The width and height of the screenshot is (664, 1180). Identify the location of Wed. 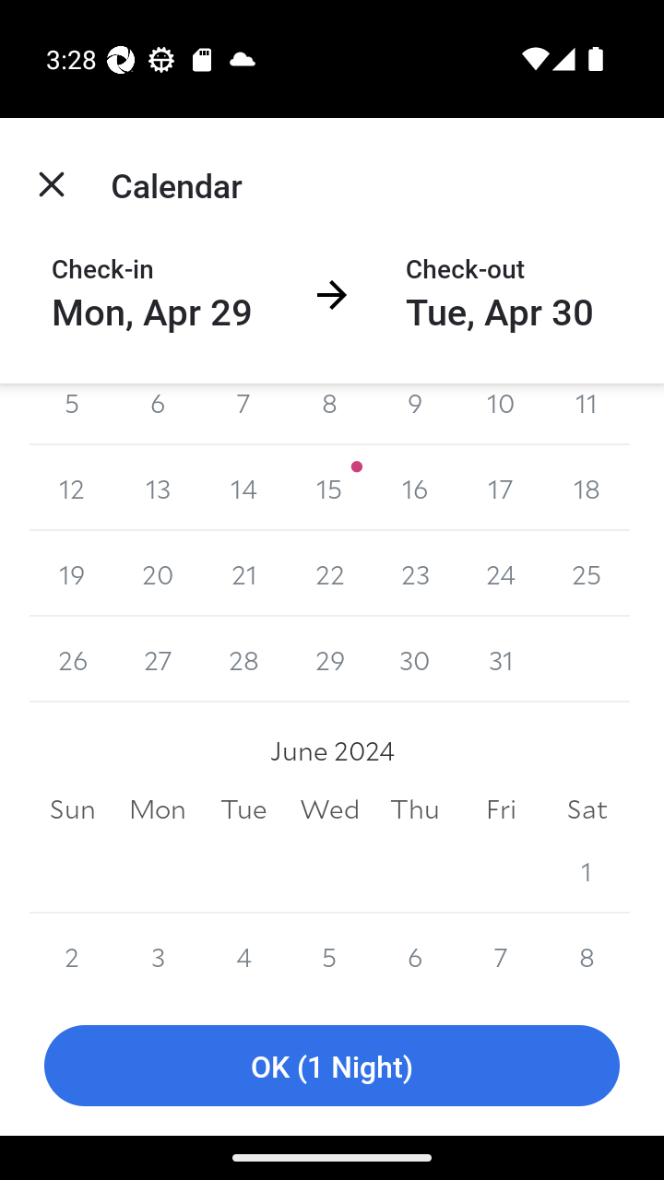
(329, 809).